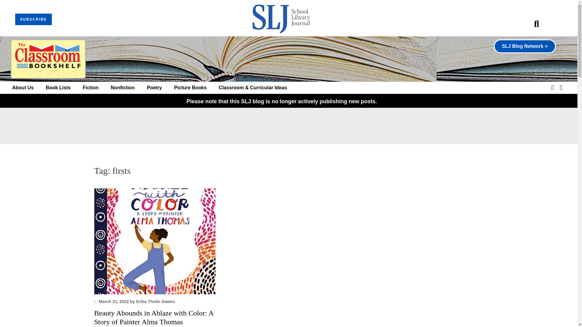 The height and width of the screenshot is (327, 582). I want to click on Fiction, so click(90, 88).